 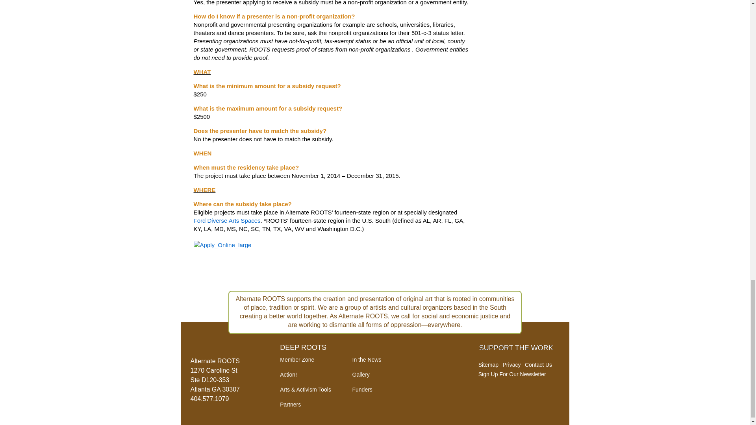 What do you see at coordinates (362, 389) in the screenshot?
I see `Funders` at bounding box center [362, 389].